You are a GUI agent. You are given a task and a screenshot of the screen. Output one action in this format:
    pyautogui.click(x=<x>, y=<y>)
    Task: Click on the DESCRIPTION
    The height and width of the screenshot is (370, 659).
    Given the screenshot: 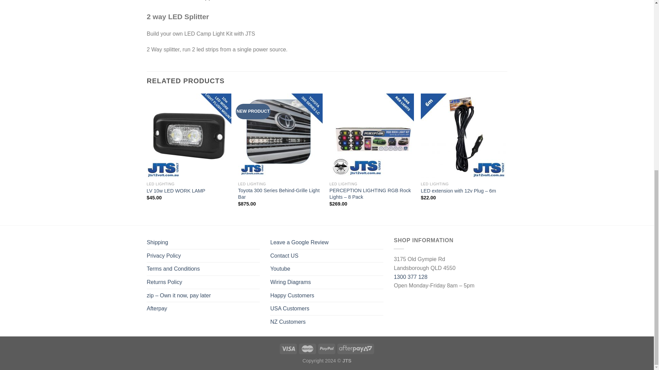 What is the action you would take?
    pyautogui.click(x=162, y=3)
    